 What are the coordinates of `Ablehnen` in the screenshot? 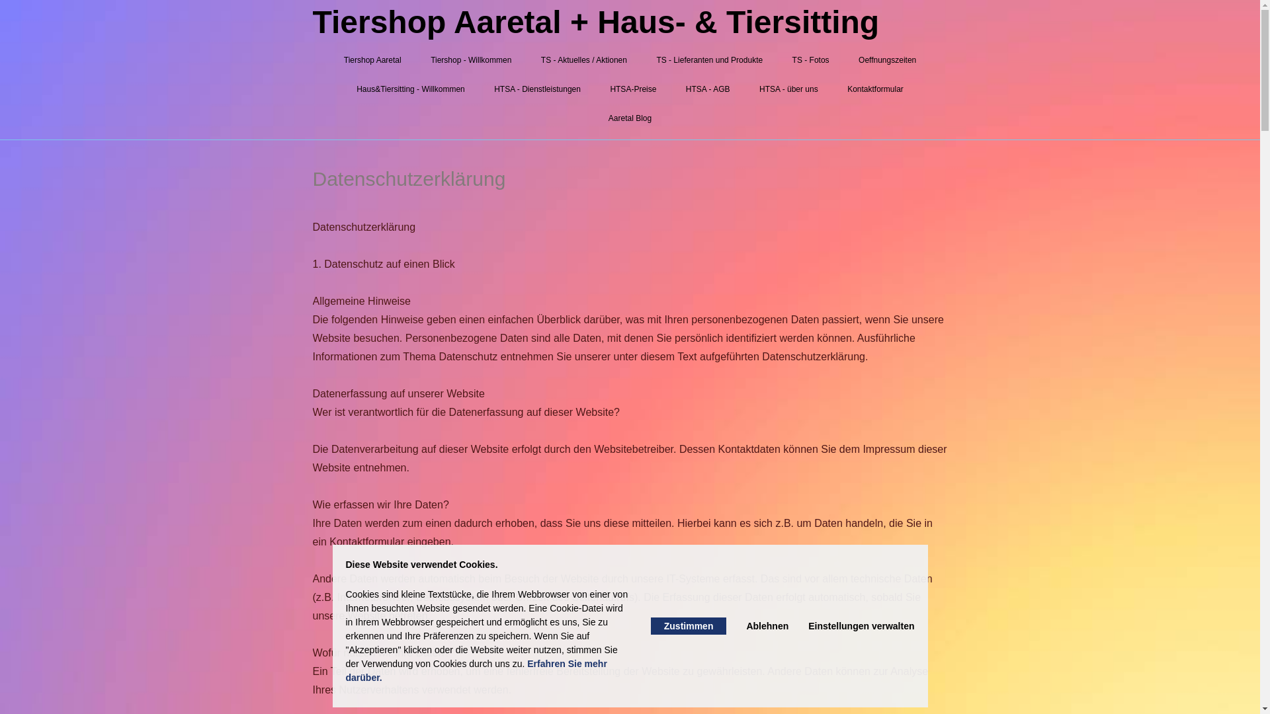 It's located at (767, 626).